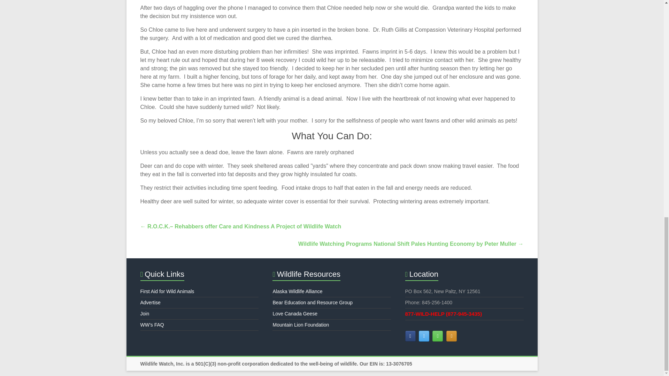  I want to click on Email, so click(438, 336).